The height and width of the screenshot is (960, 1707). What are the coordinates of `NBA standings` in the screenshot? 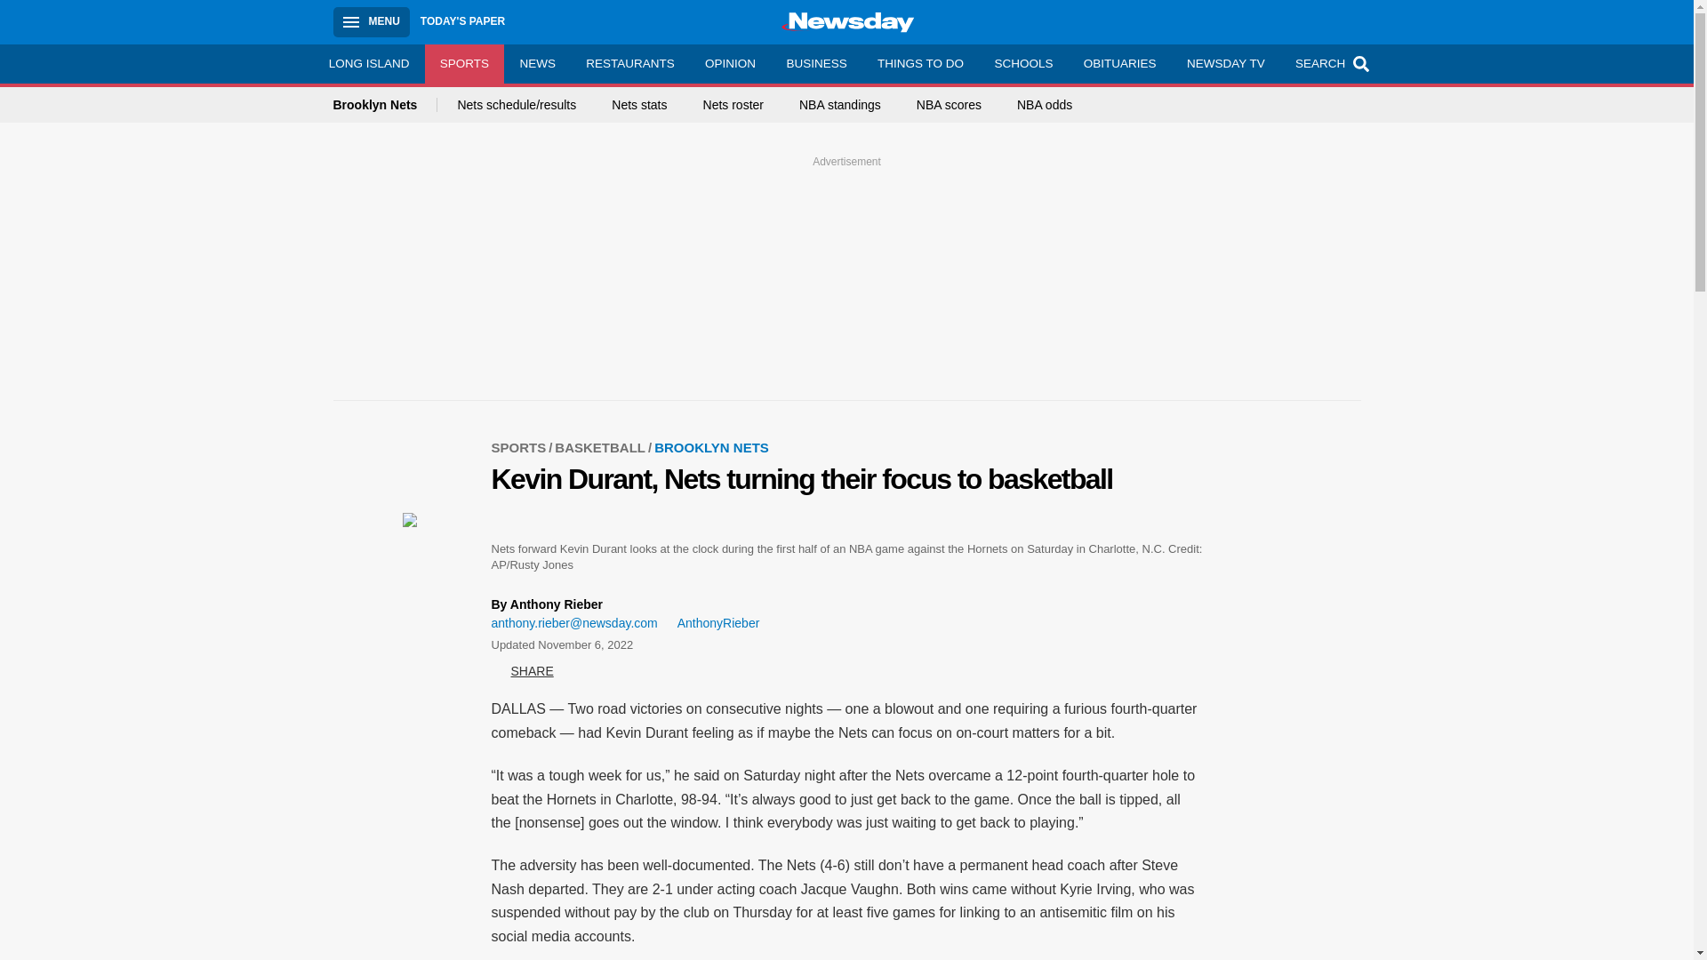 It's located at (839, 105).